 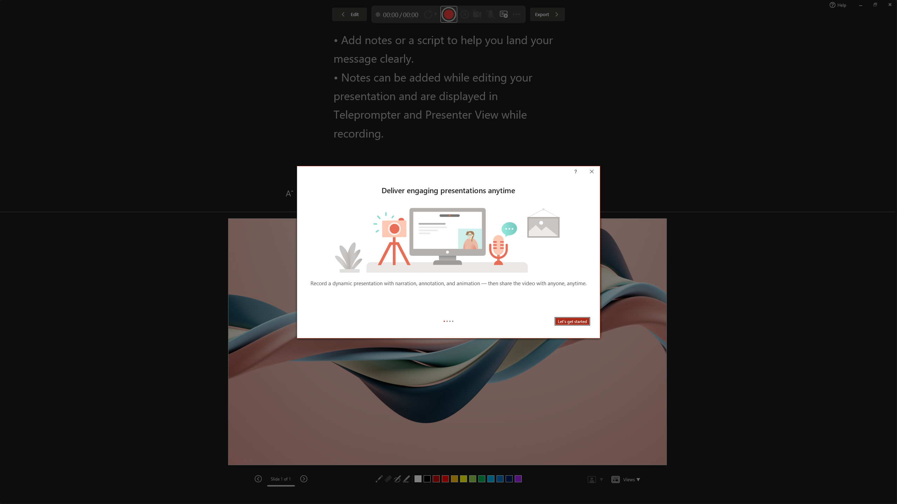 I want to click on A desktop recording audio and video., so click(x=448, y=237).